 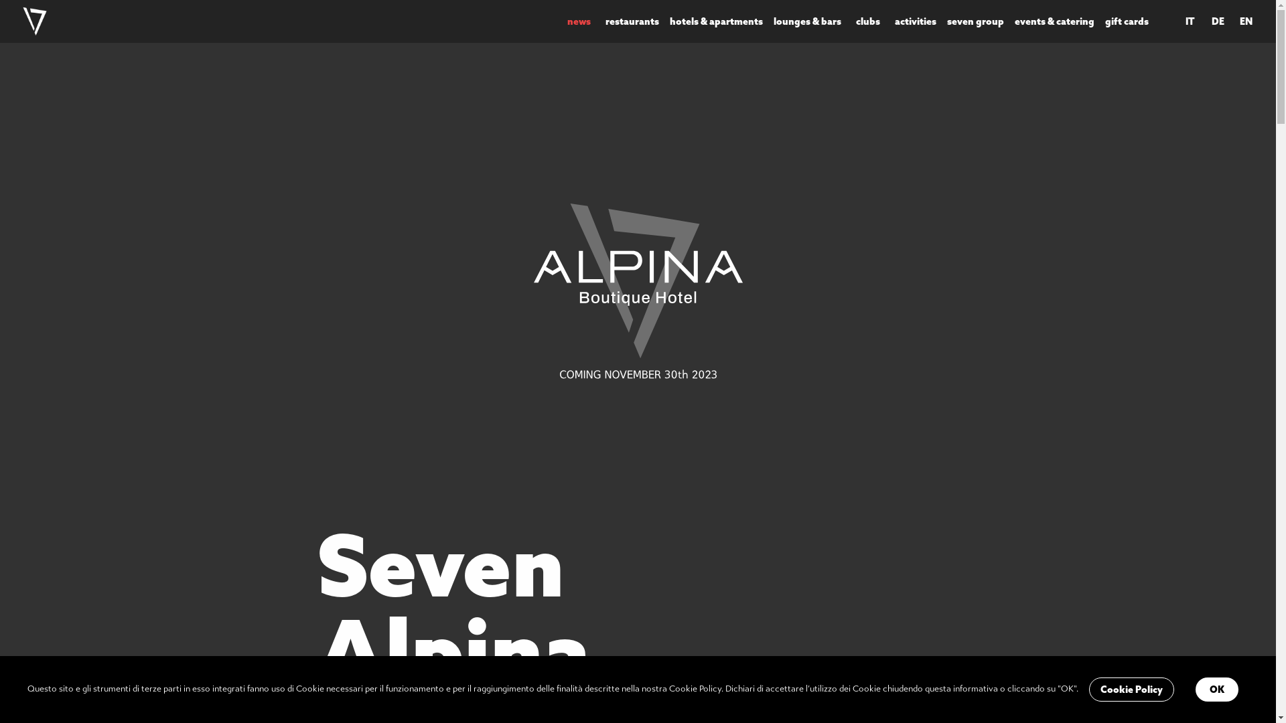 I want to click on gift cards, so click(x=1127, y=21).